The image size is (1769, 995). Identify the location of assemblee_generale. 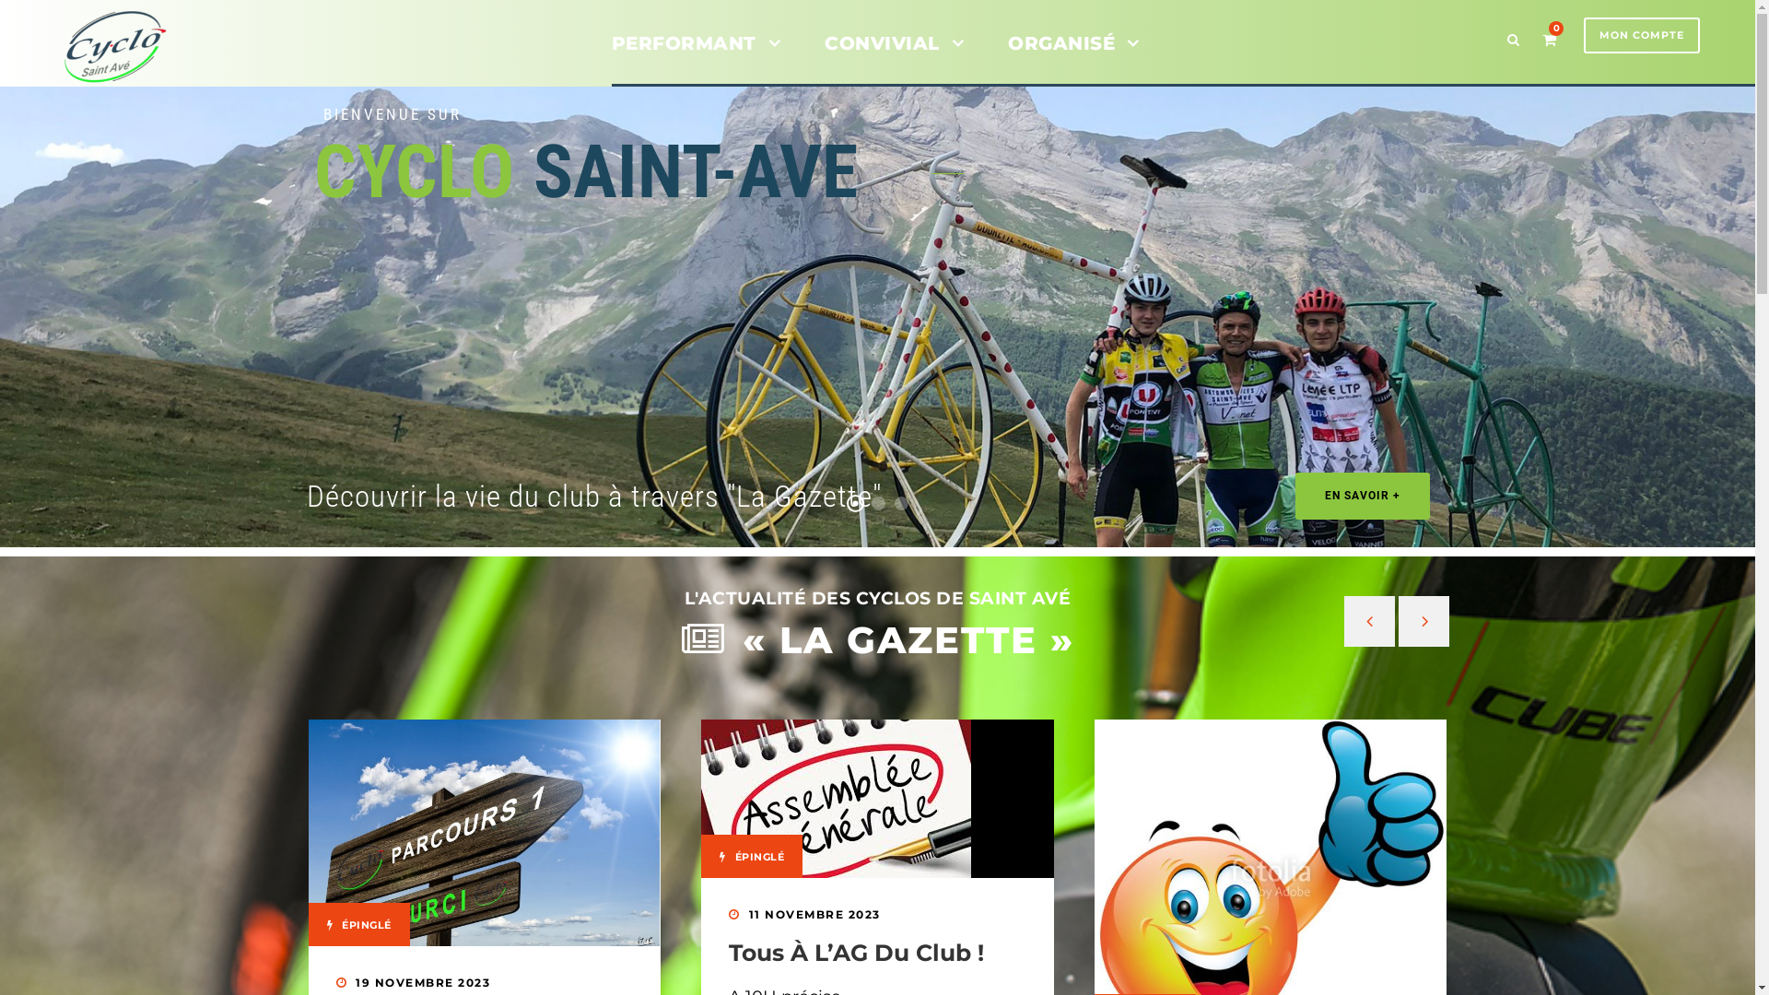
(837, 799).